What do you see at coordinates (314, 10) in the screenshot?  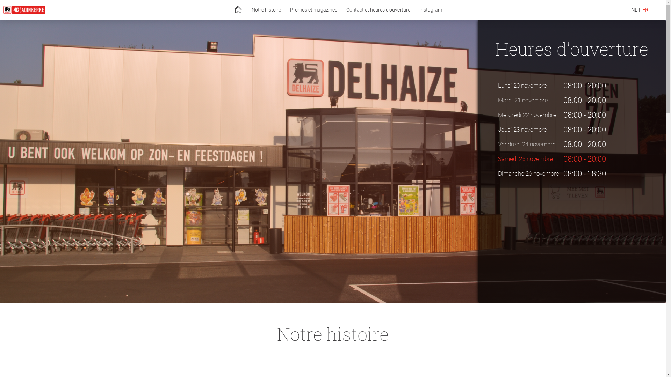 I see `Promos et magazines` at bounding box center [314, 10].